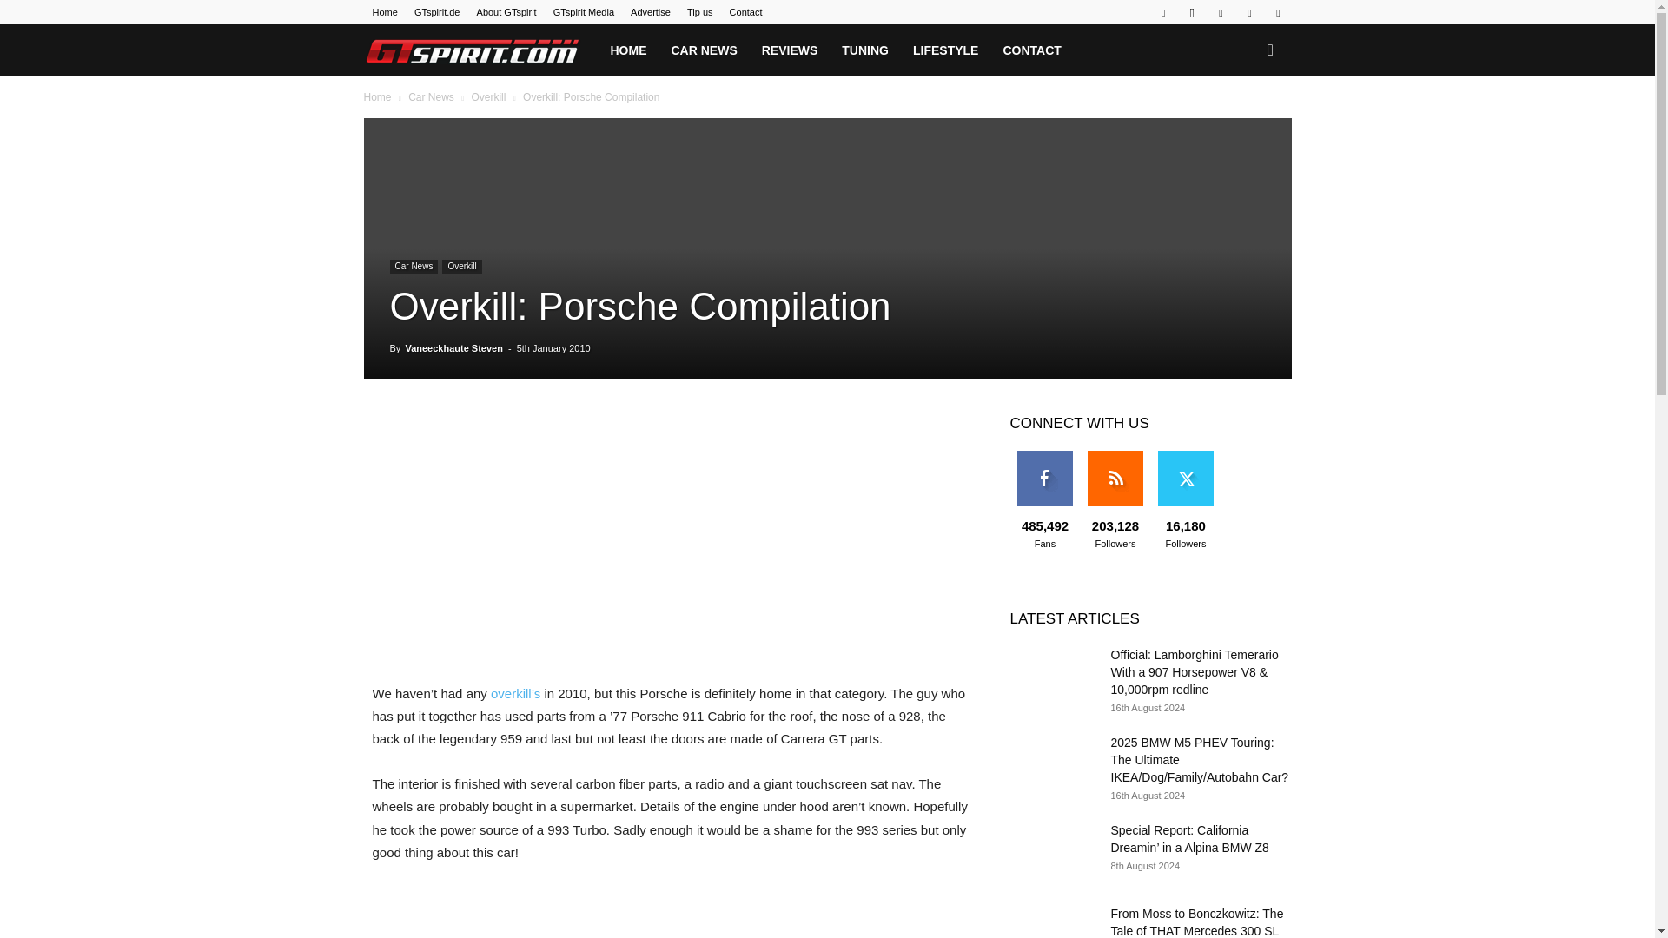  What do you see at coordinates (584, 12) in the screenshot?
I see `GTspirit Media` at bounding box center [584, 12].